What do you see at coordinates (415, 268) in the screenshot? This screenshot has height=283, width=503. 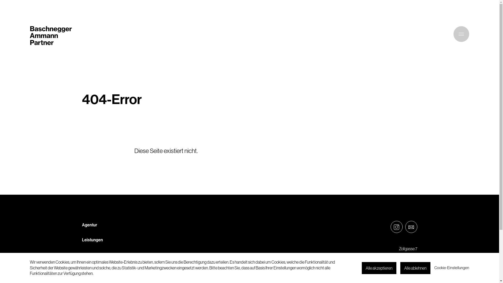 I see `Alle ablehnen` at bounding box center [415, 268].